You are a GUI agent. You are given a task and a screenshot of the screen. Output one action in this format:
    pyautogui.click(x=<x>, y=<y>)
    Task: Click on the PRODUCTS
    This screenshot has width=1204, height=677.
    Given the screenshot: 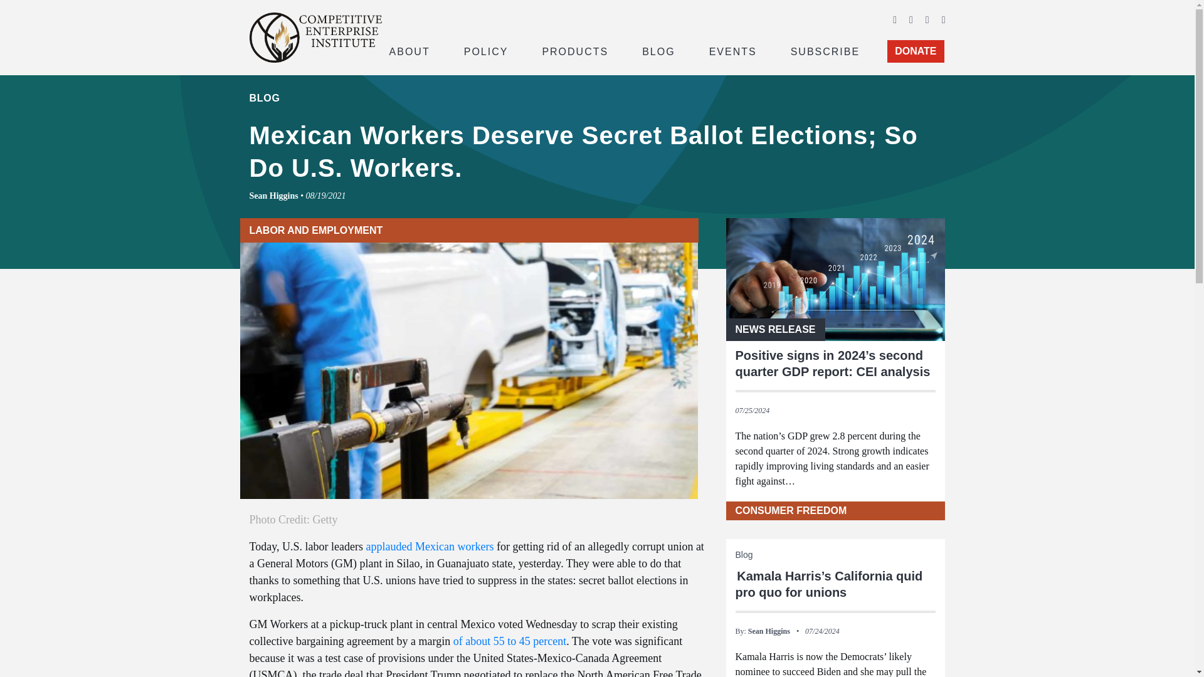 What is the action you would take?
    pyautogui.click(x=574, y=50)
    